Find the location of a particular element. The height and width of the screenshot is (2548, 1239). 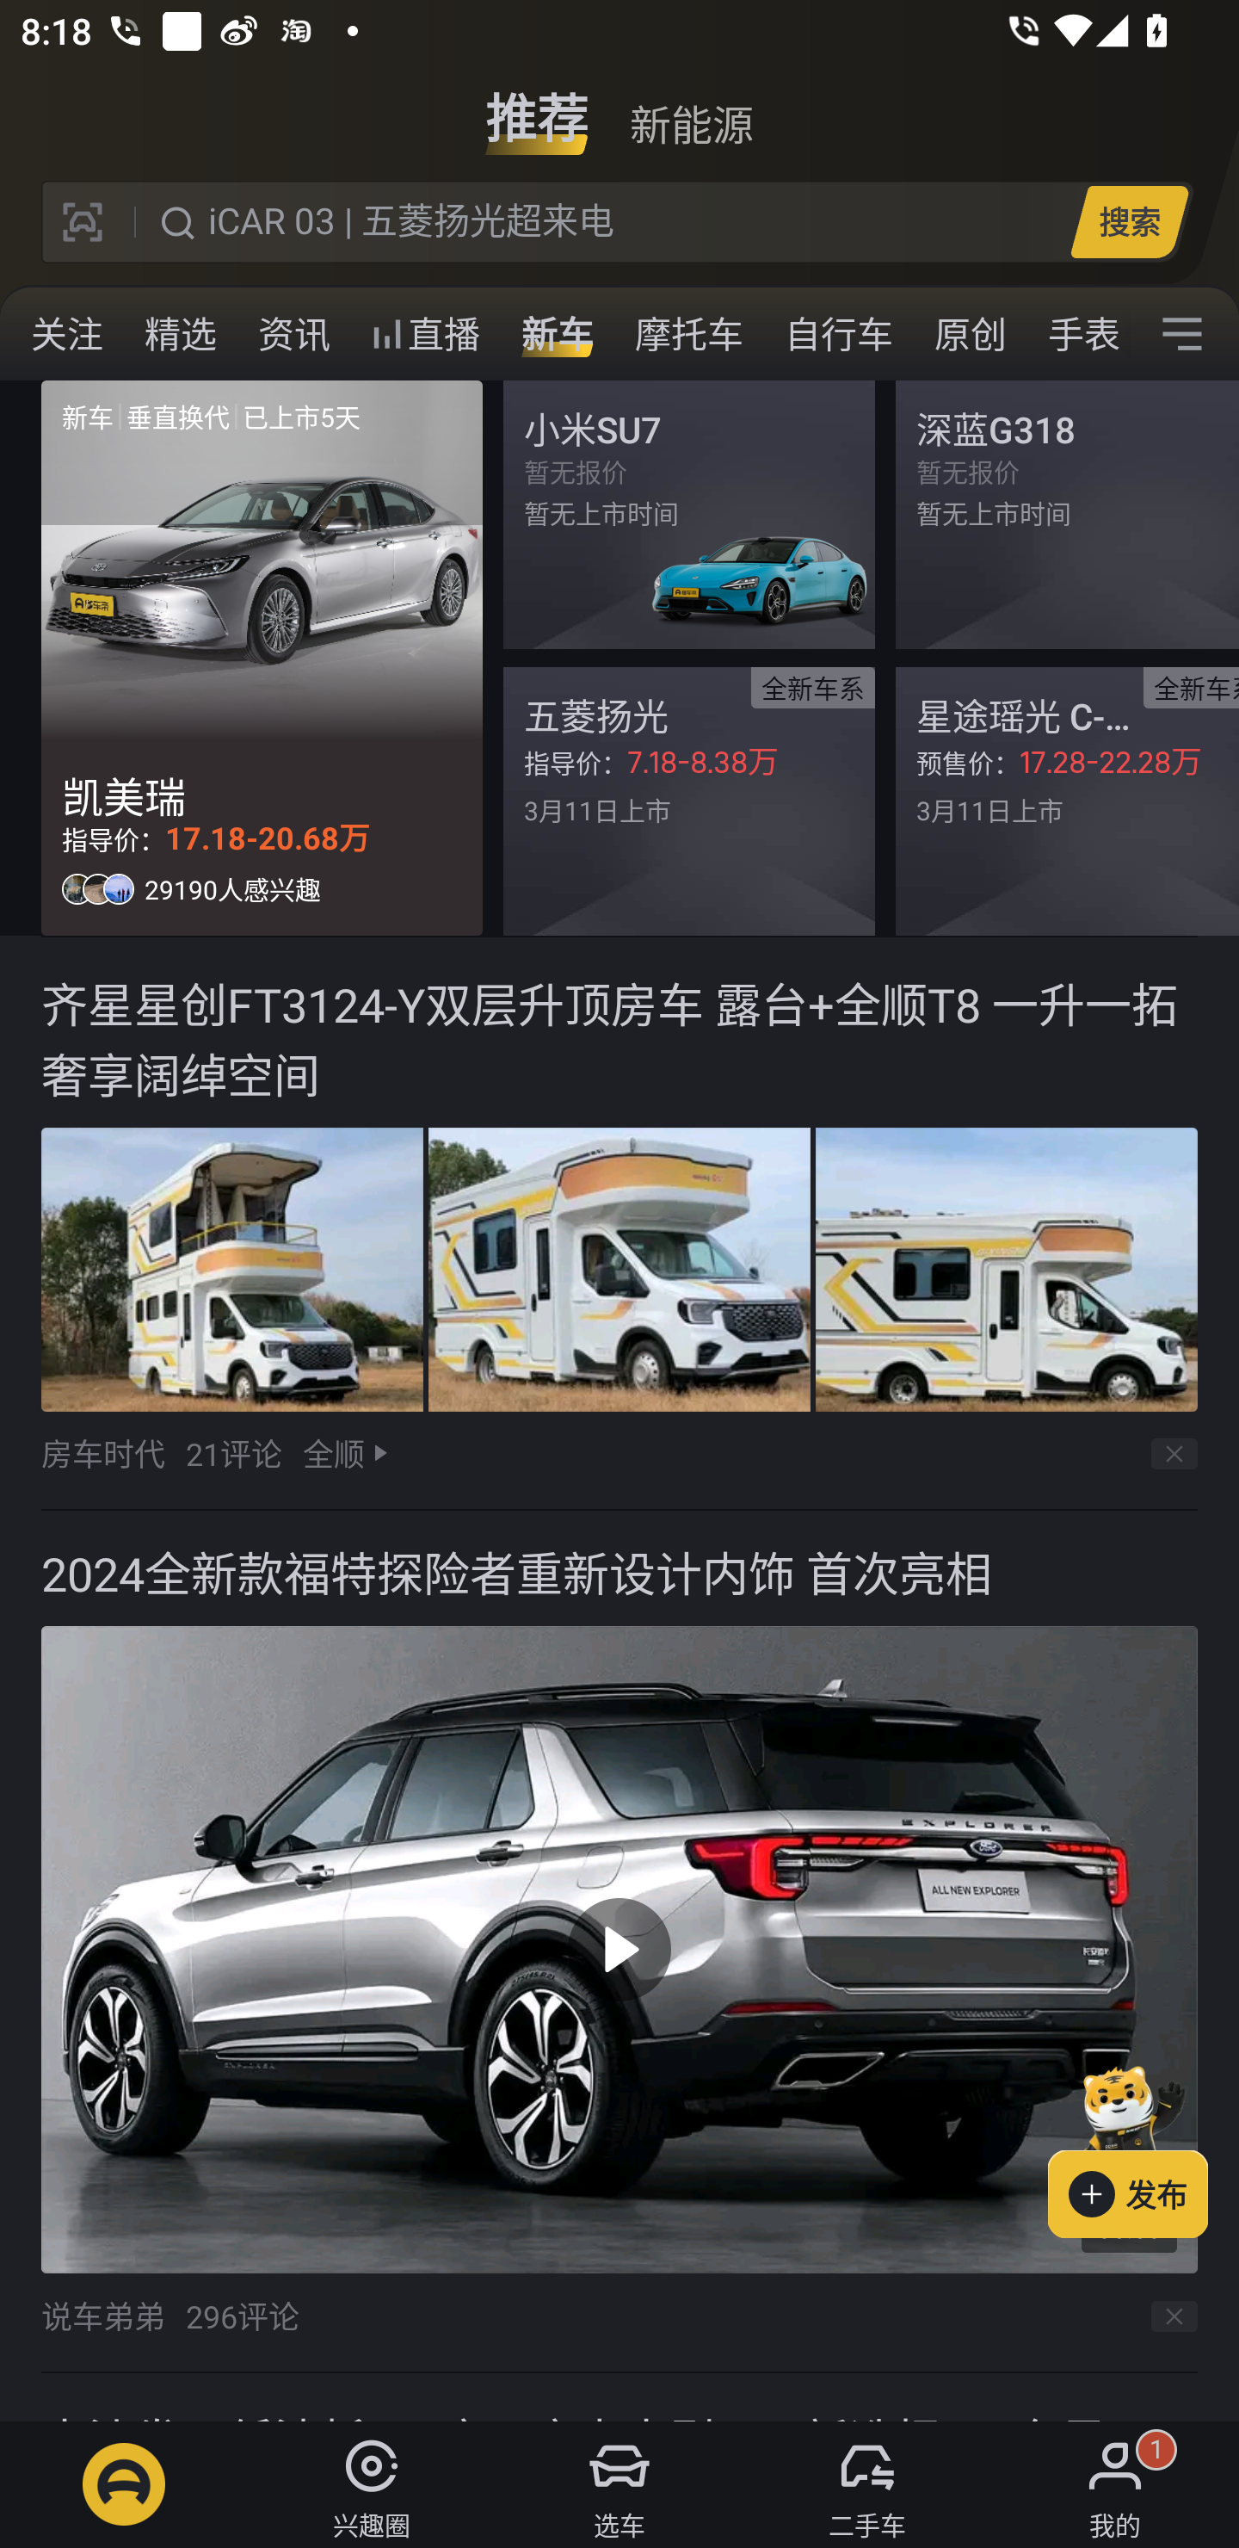

推荐 is located at coordinates (537, 107).